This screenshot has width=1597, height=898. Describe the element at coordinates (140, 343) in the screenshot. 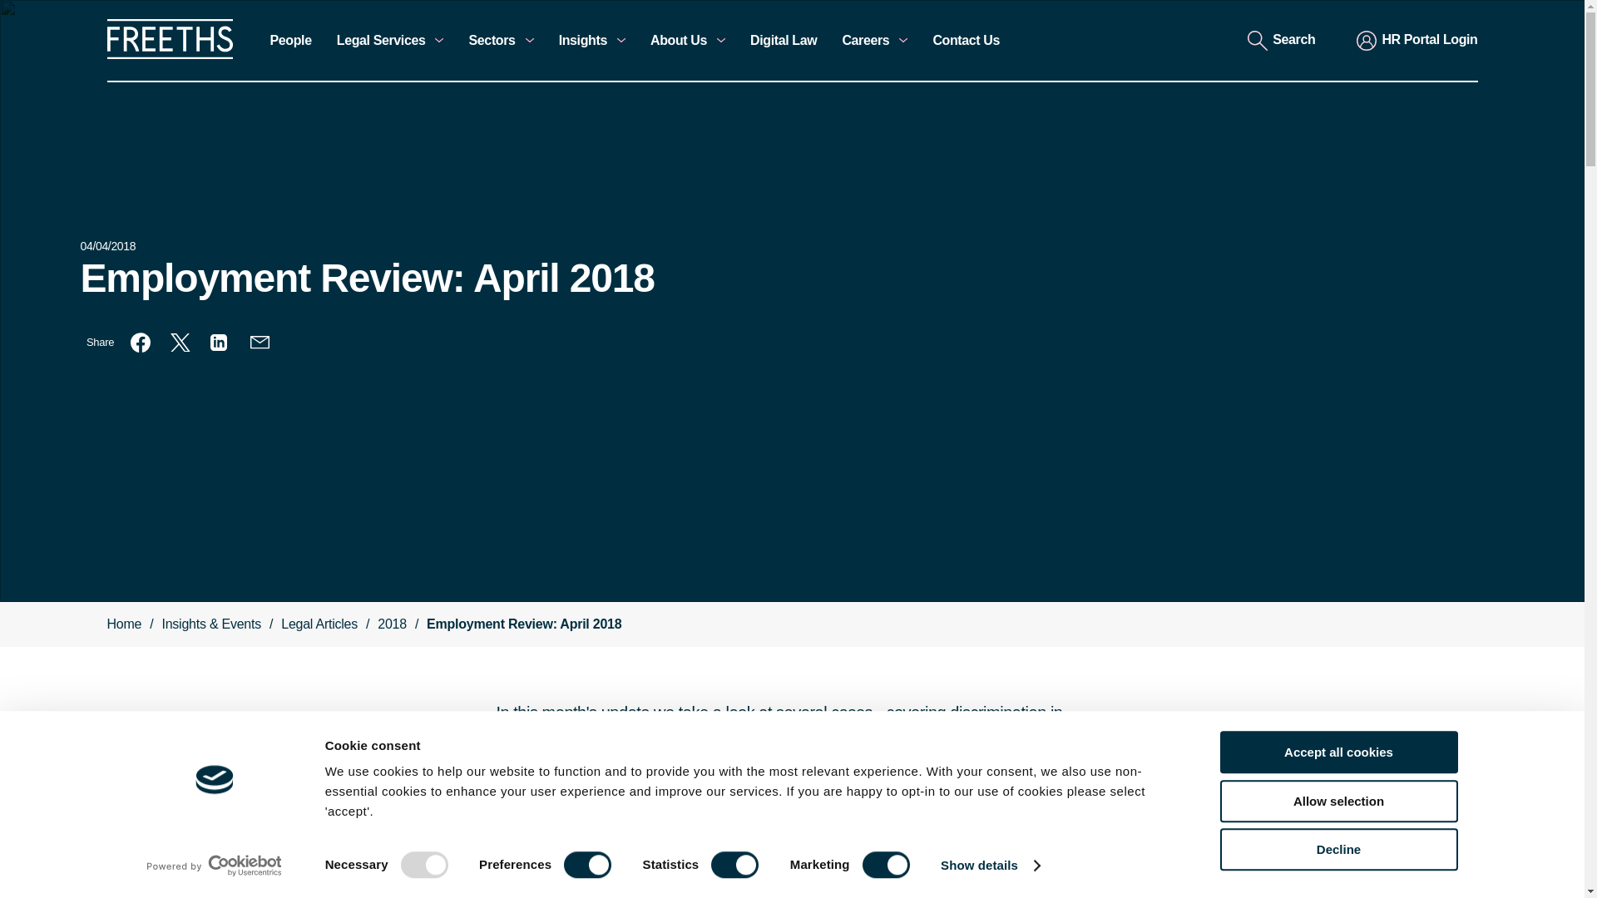

I see `Share via Facebook` at that location.